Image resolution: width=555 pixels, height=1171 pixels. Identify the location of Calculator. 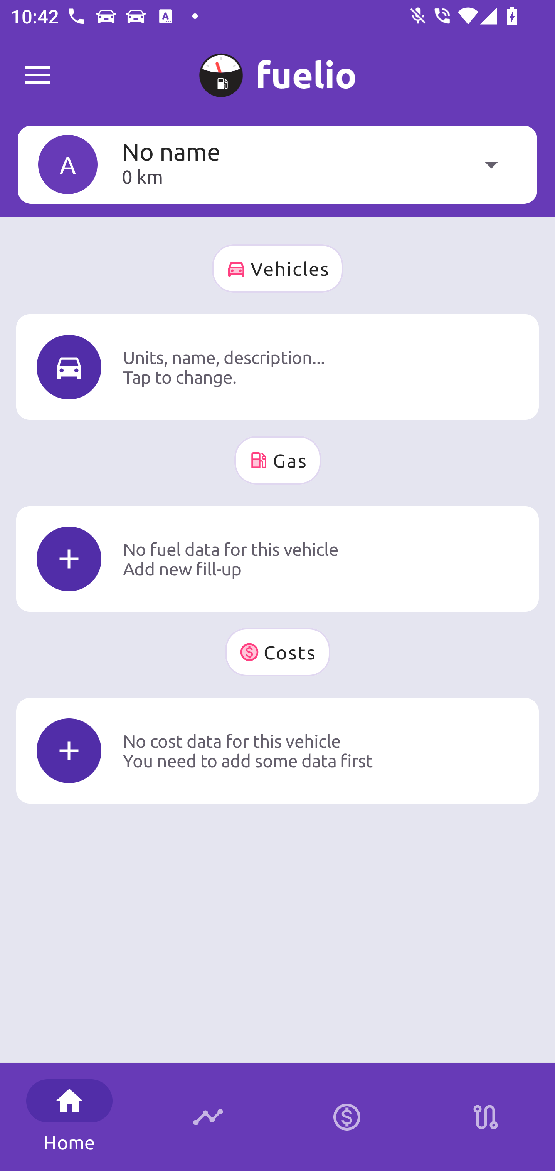
(347, 1117).